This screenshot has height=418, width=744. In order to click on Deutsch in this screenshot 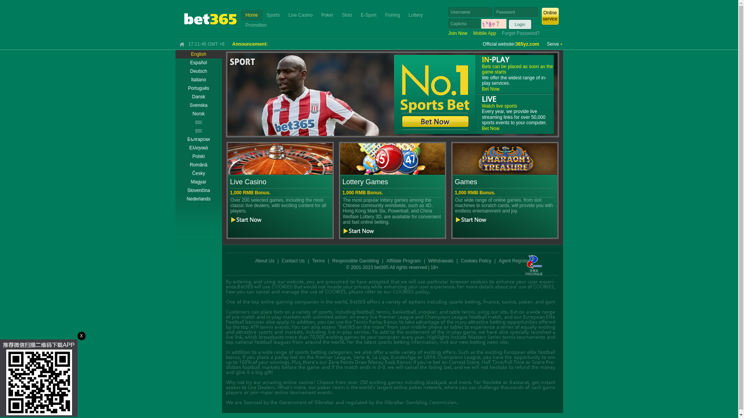, I will do `click(198, 71)`.